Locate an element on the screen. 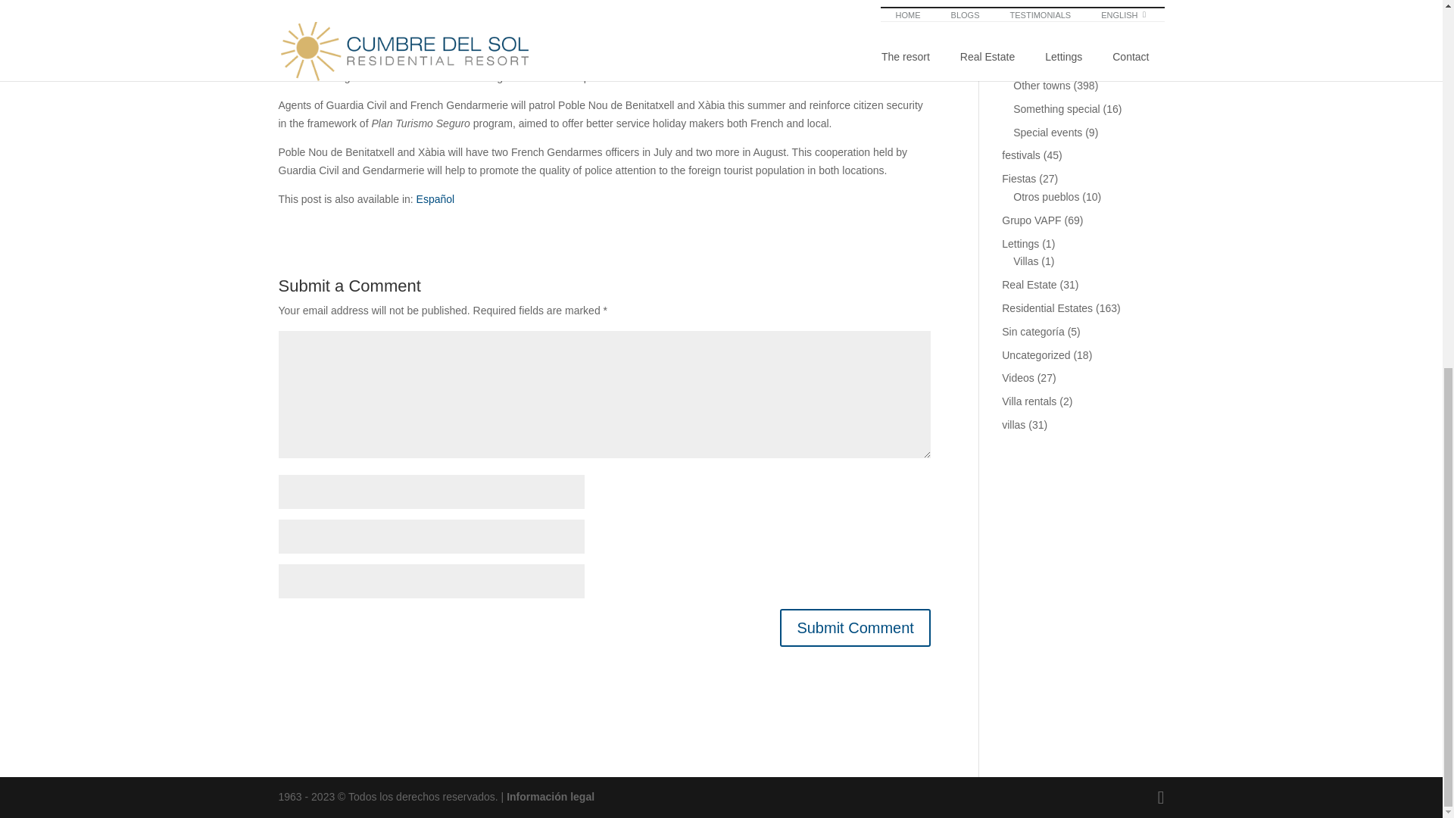 This screenshot has height=818, width=1454. Events is located at coordinates (1018, 21).